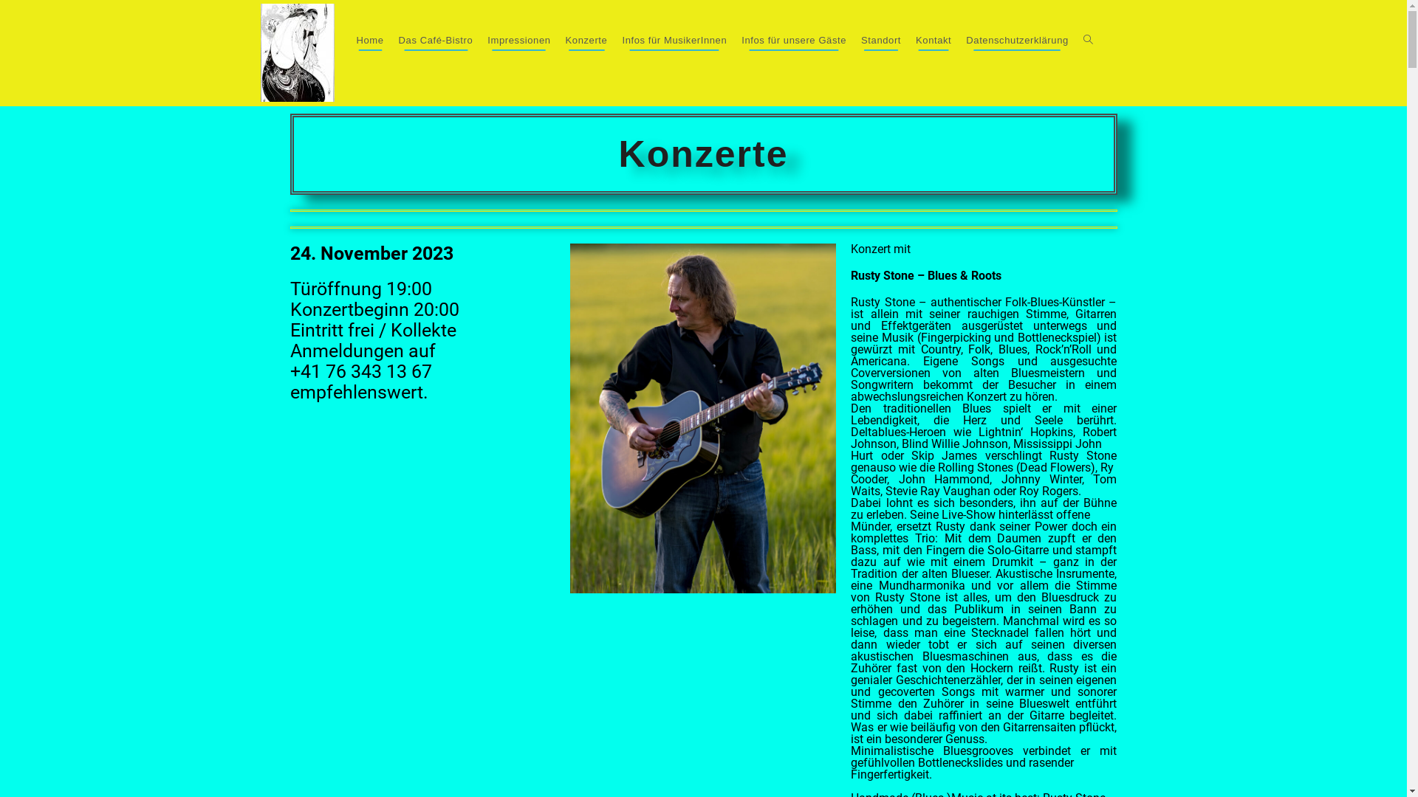  What do you see at coordinates (934, 41) in the screenshot?
I see `Kontakt` at bounding box center [934, 41].